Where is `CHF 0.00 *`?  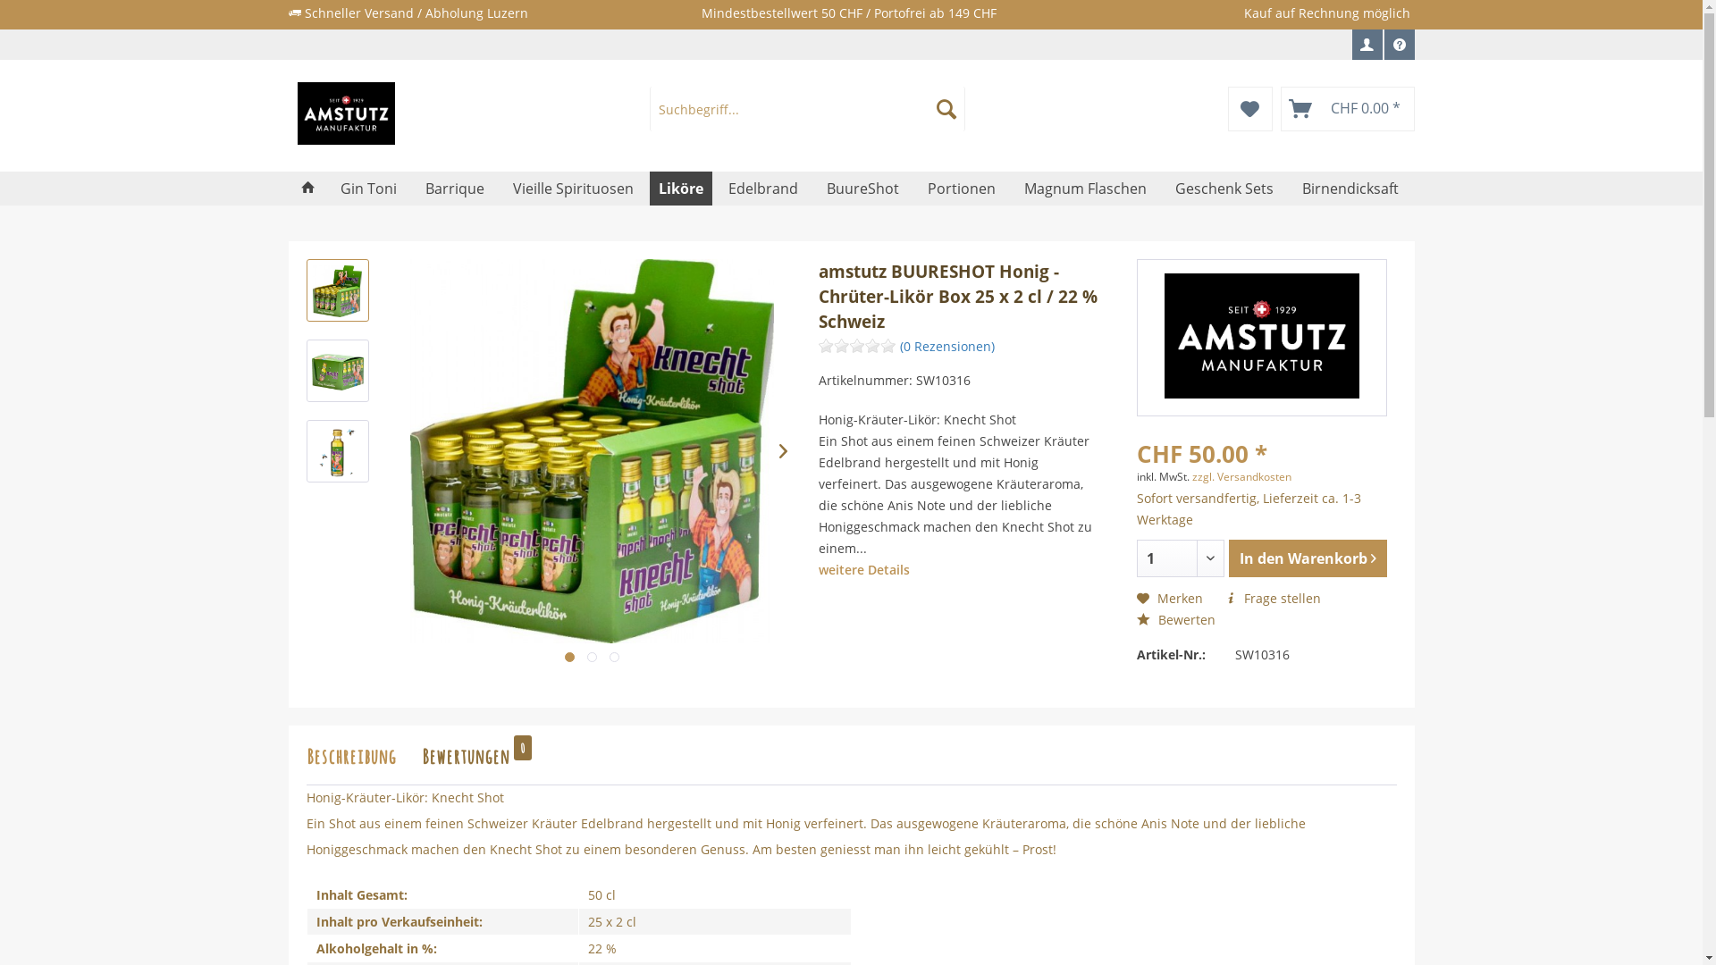 CHF 0.00 * is located at coordinates (1347, 109).